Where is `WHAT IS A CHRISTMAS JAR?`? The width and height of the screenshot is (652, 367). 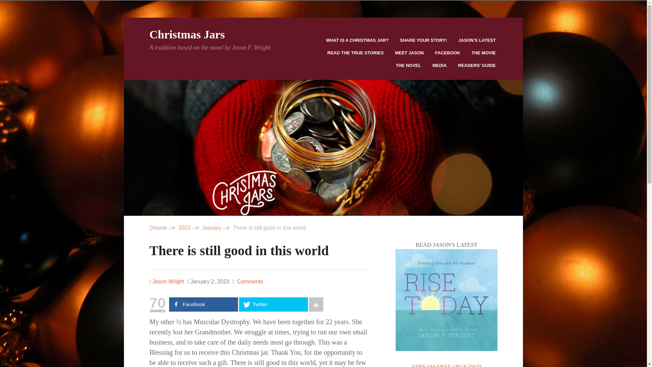 WHAT IS A CHRISTMAS JAR? is located at coordinates (358, 40).